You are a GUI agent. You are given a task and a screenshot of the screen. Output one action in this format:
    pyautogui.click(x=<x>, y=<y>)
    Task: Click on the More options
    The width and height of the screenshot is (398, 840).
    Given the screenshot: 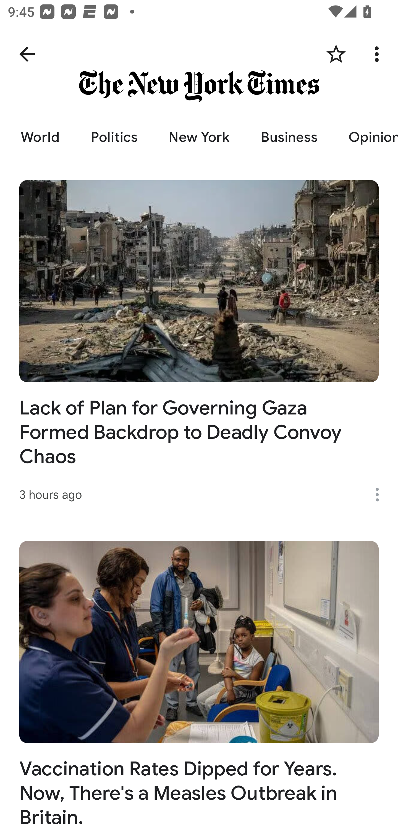 What is the action you would take?
    pyautogui.click(x=379, y=54)
    